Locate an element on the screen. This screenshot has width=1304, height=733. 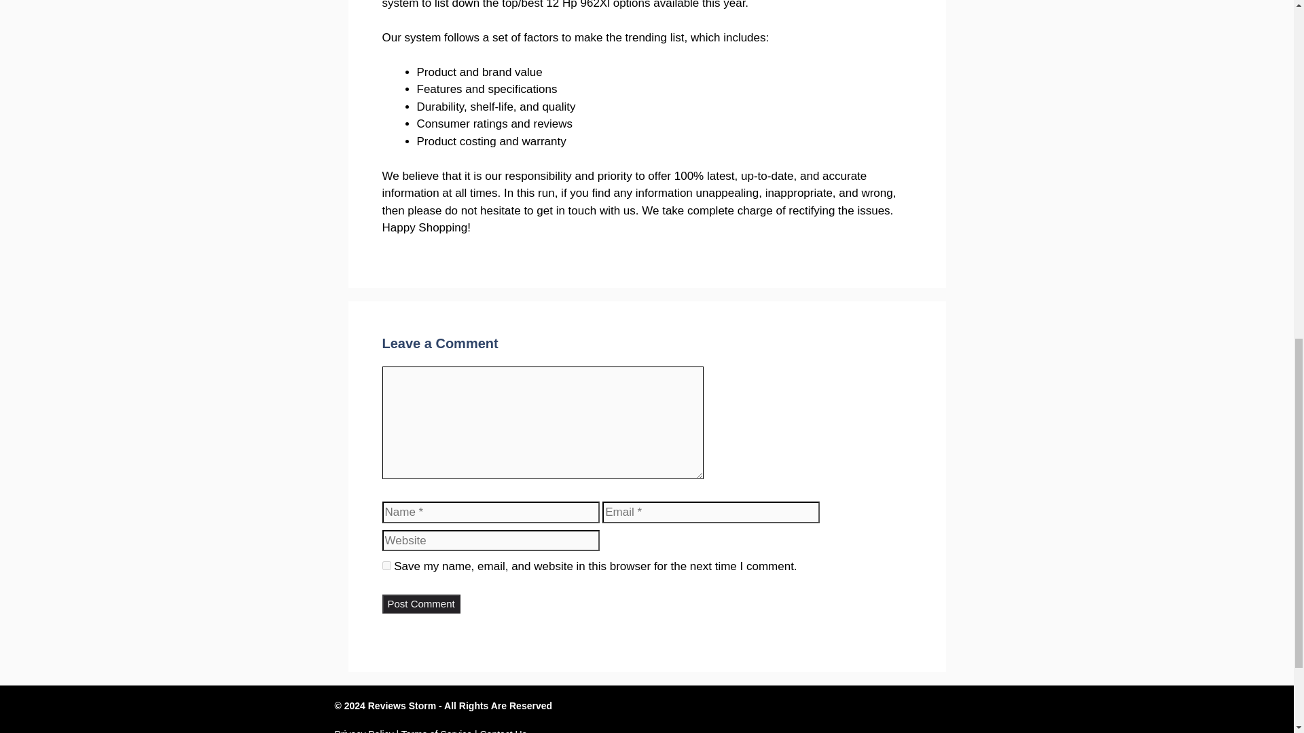
Contact Us is located at coordinates (503, 730).